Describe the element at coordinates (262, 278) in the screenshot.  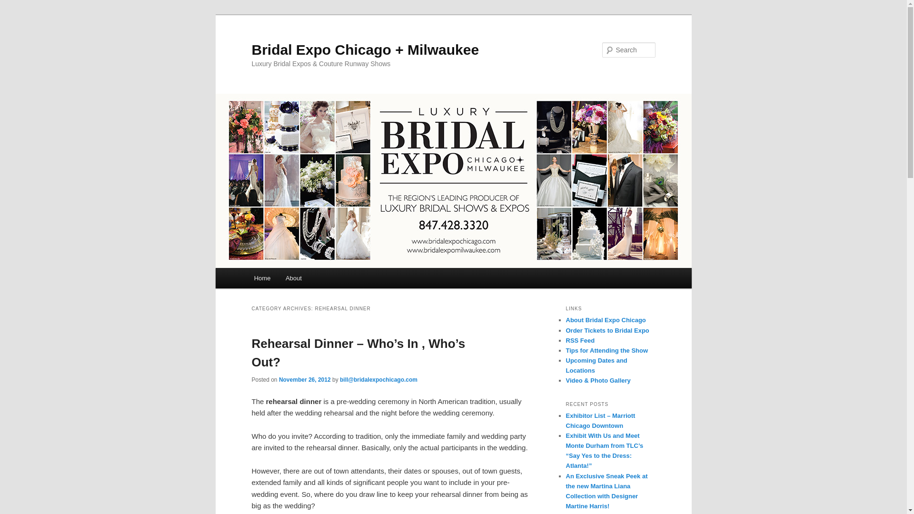
I see `Home` at that location.